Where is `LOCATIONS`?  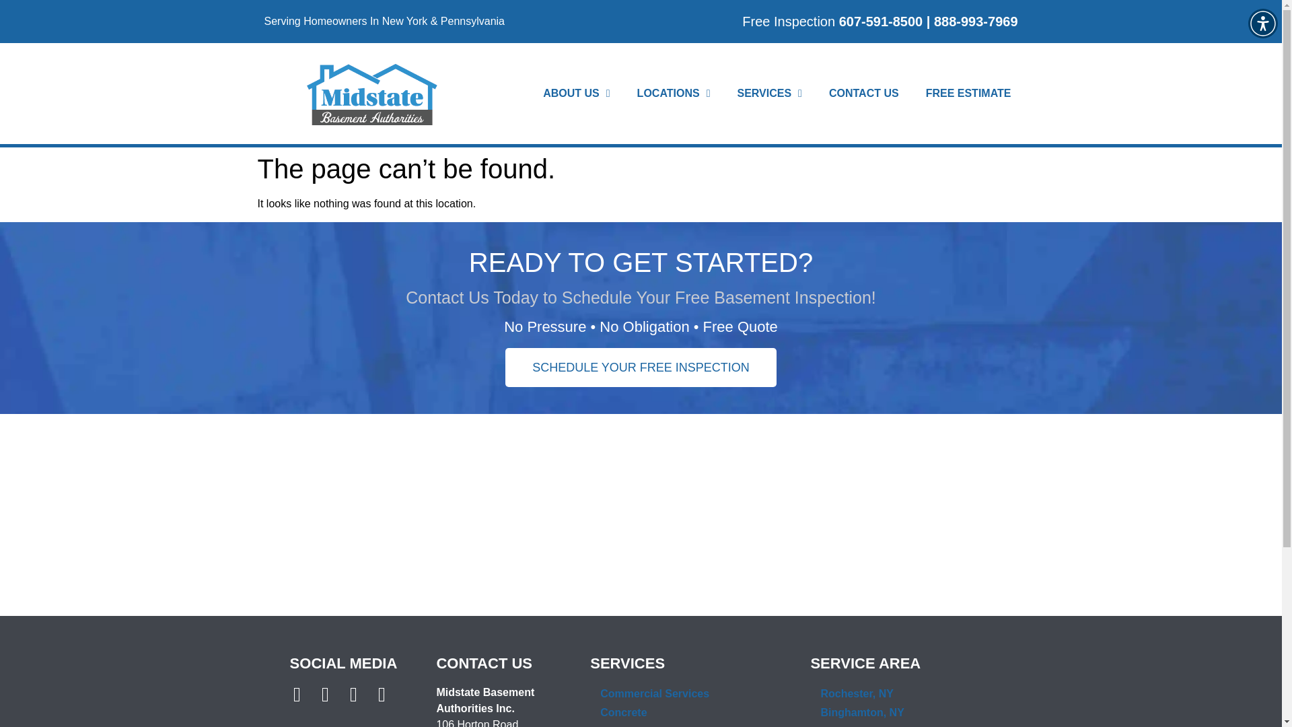 LOCATIONS is located at coordinates (674, 93).